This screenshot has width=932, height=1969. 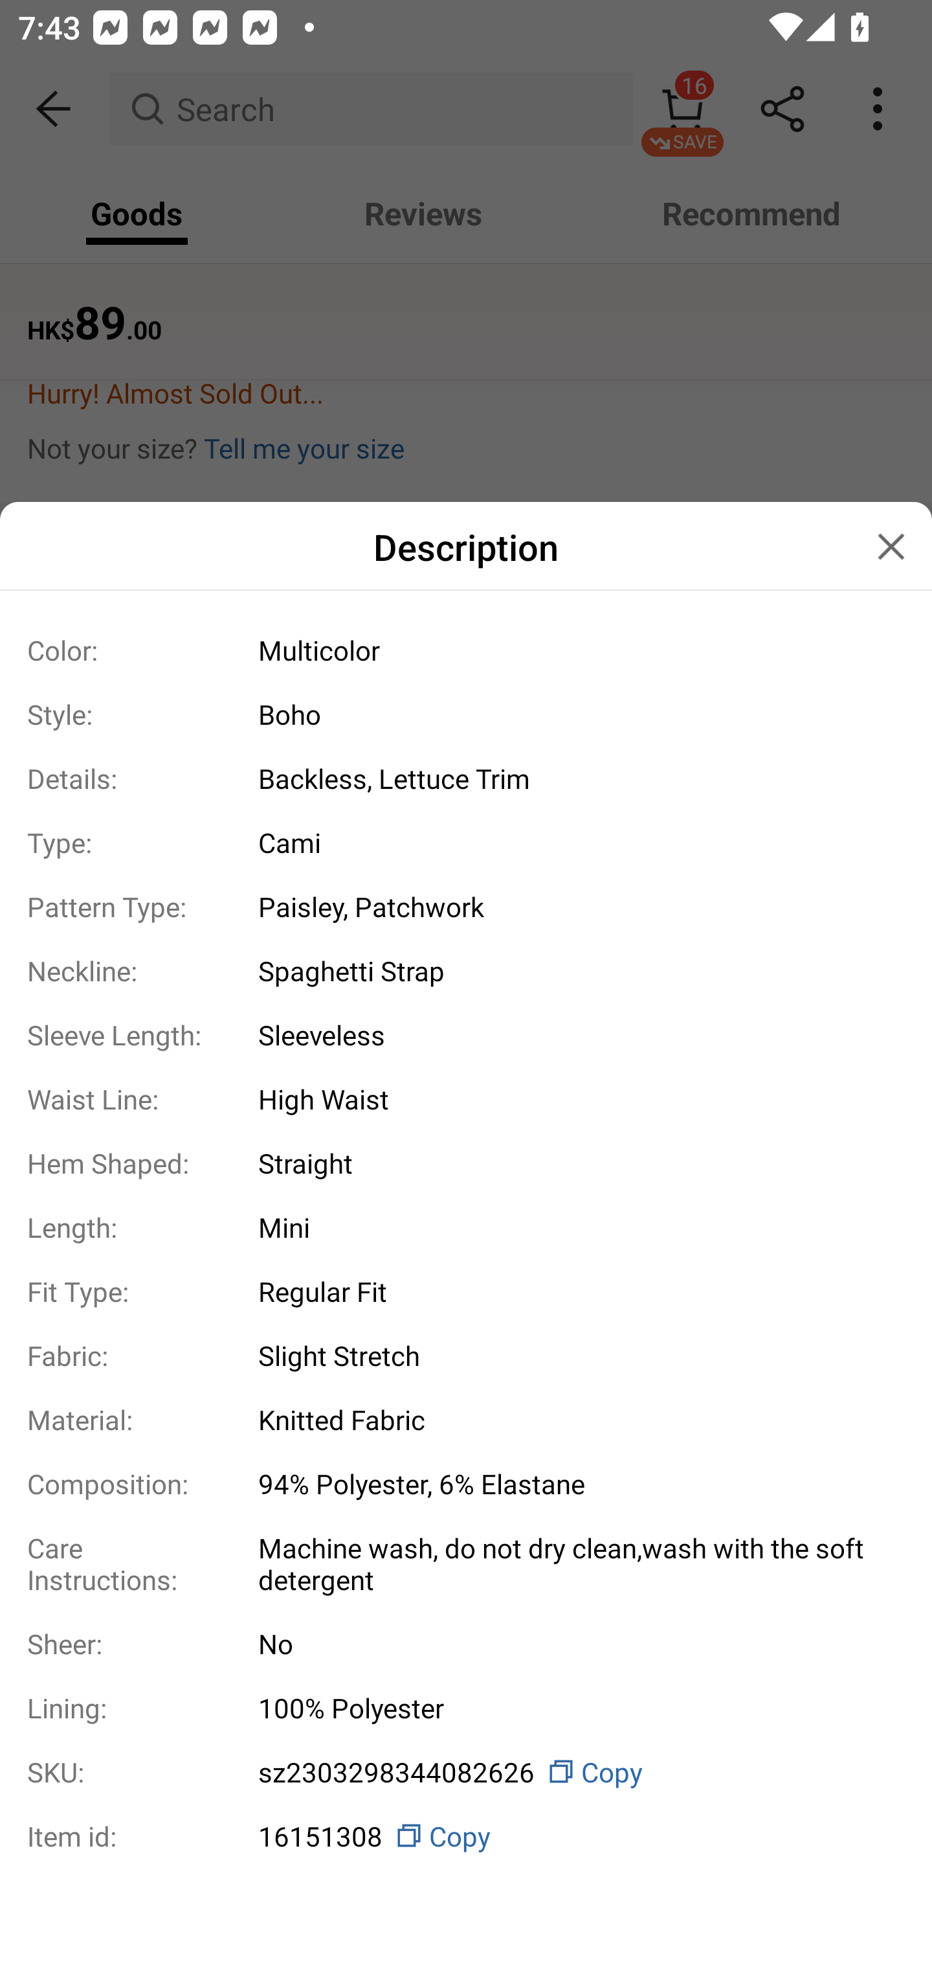 What do you see at coordinates (572, 714) in the screenshot?
I see `Boho` at bounding box center [572, 714].